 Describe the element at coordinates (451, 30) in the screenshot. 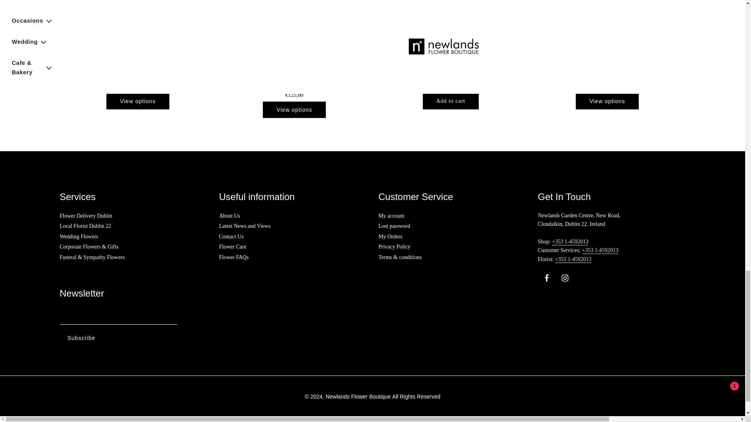

I see `Arrangement made with the finest flowers` at that location.